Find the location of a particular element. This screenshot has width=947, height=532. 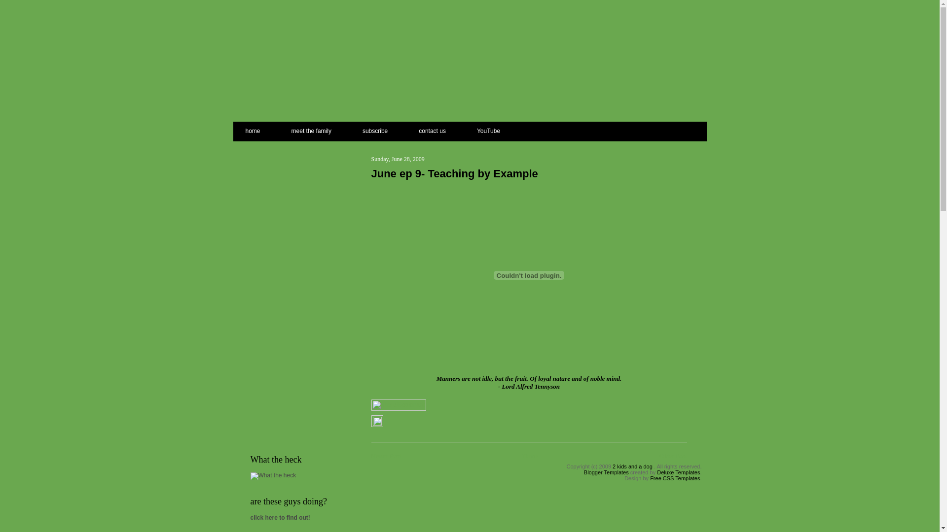

Older Post is located at coordinates (673, 456).